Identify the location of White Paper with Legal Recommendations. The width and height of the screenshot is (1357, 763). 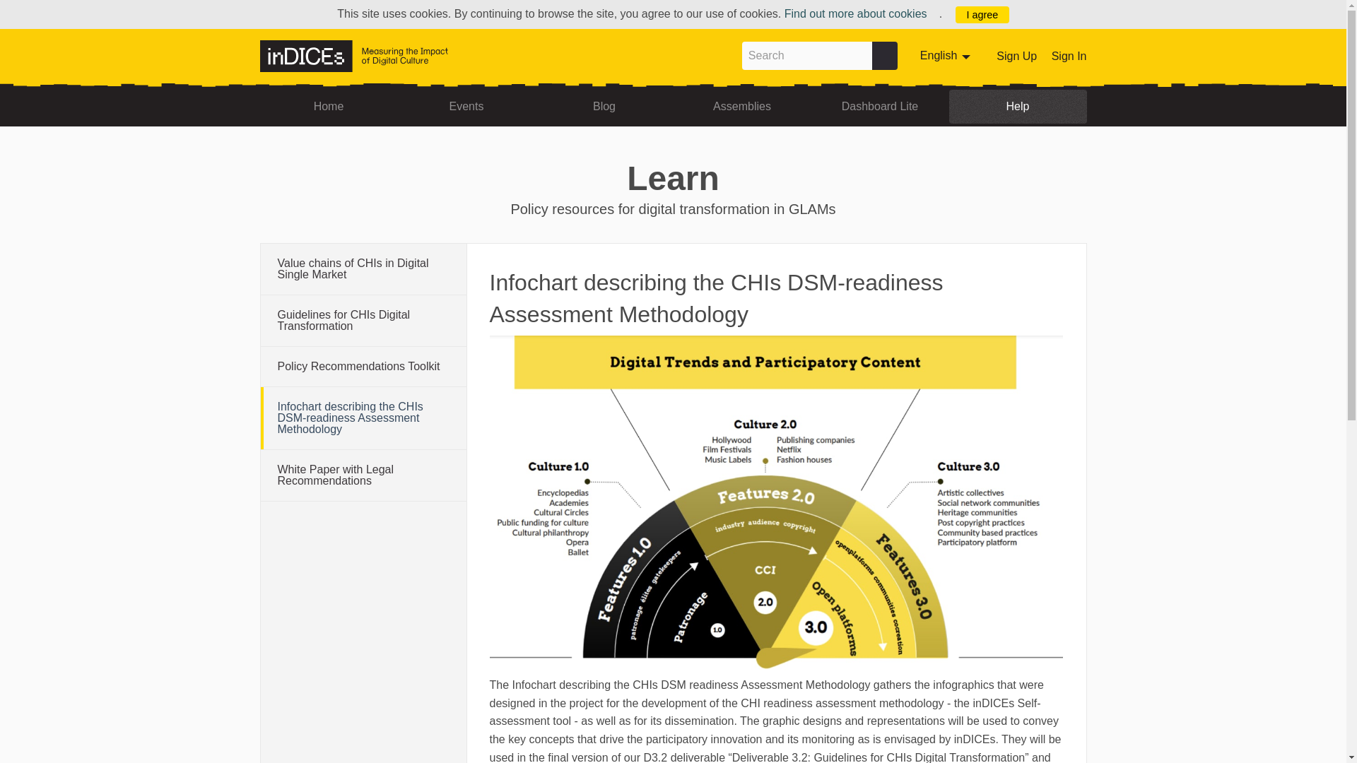
(1069, 56).